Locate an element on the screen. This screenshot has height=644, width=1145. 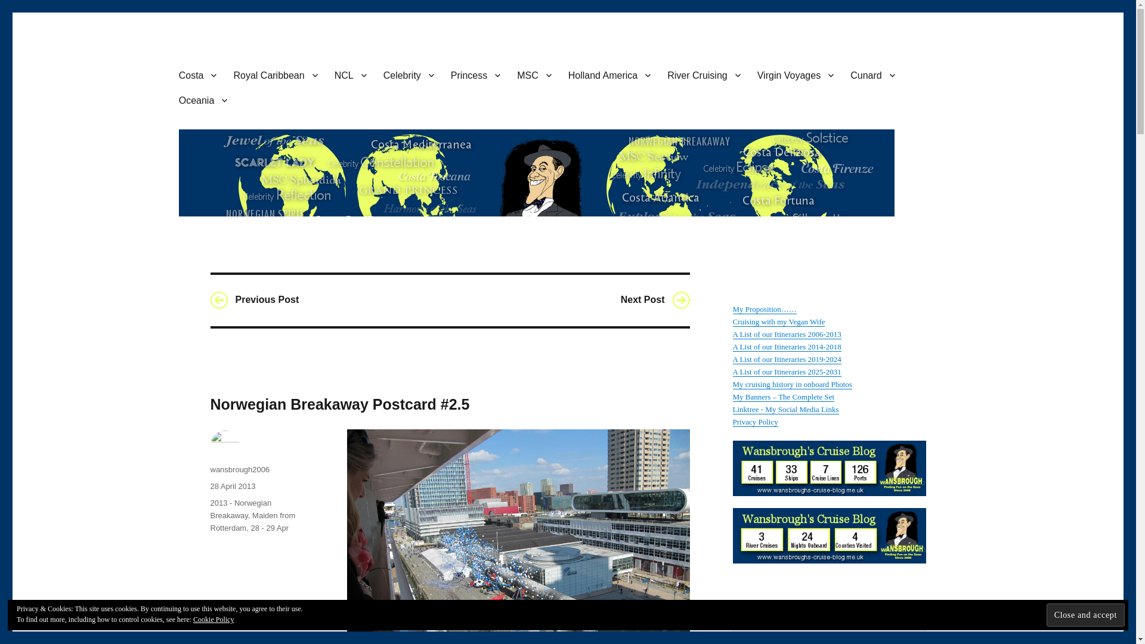
Royal Caribbean is located at coordinates (274, 75).